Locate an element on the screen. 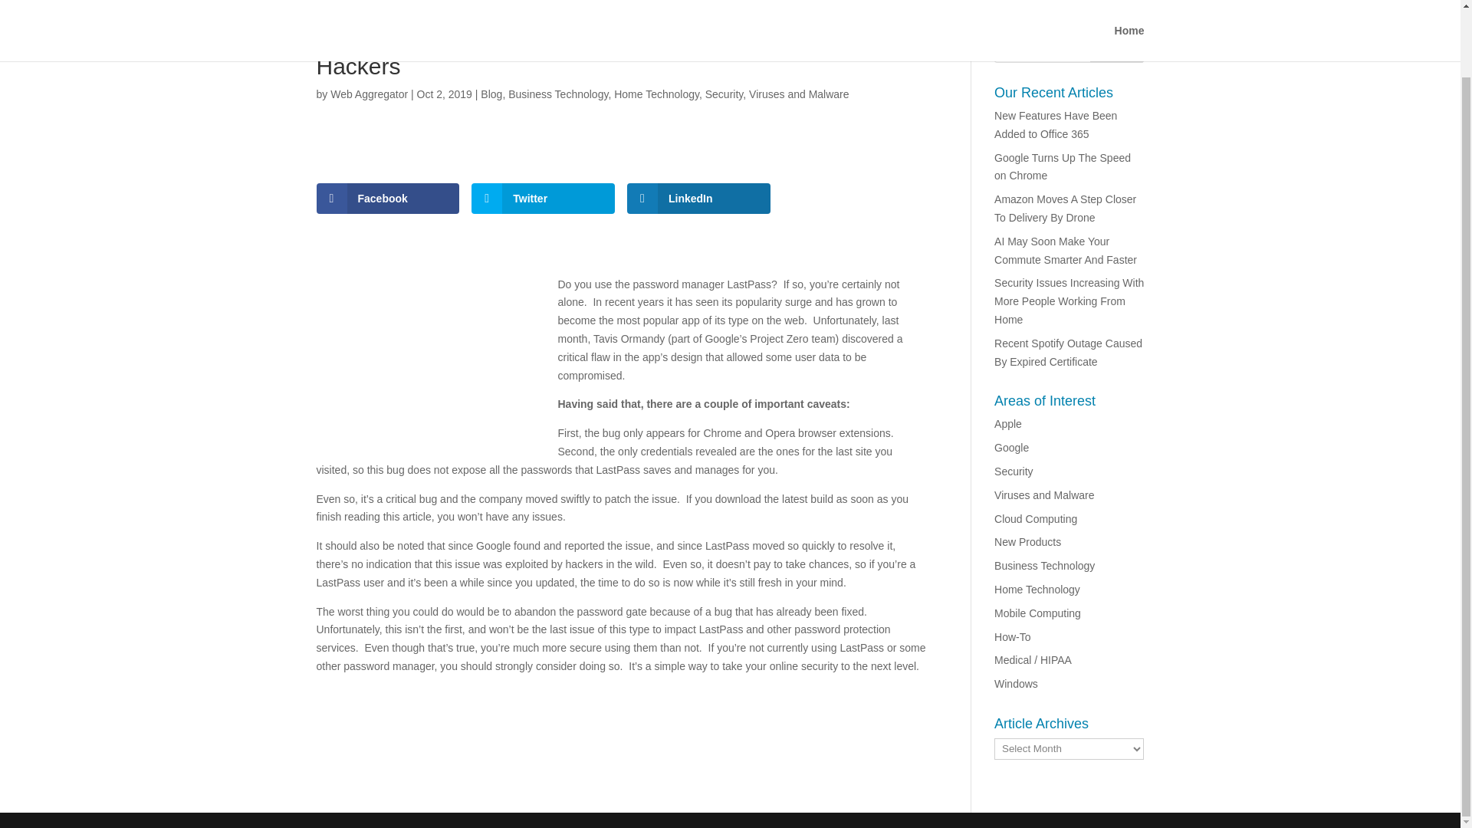 The width and height of the screenshot is (1472, 828). Google is located at coordinates (1012, 447).